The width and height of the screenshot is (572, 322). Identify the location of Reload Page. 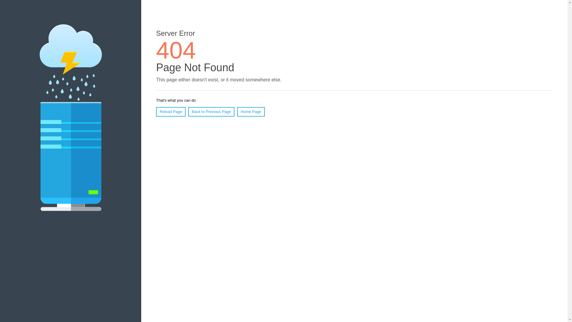
(171, 112).